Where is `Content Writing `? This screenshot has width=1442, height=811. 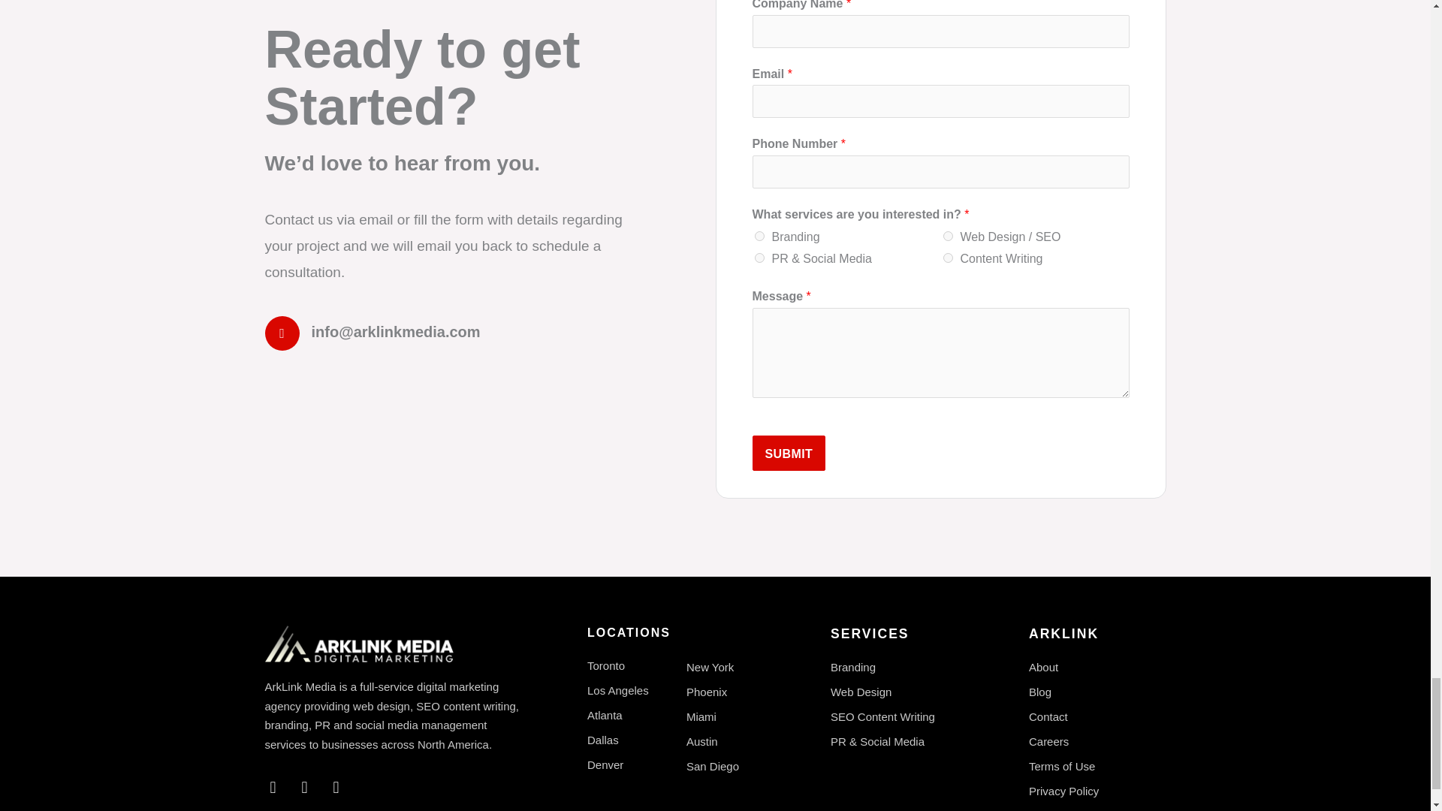
Content Writing  is located at coordinates (948, 257).